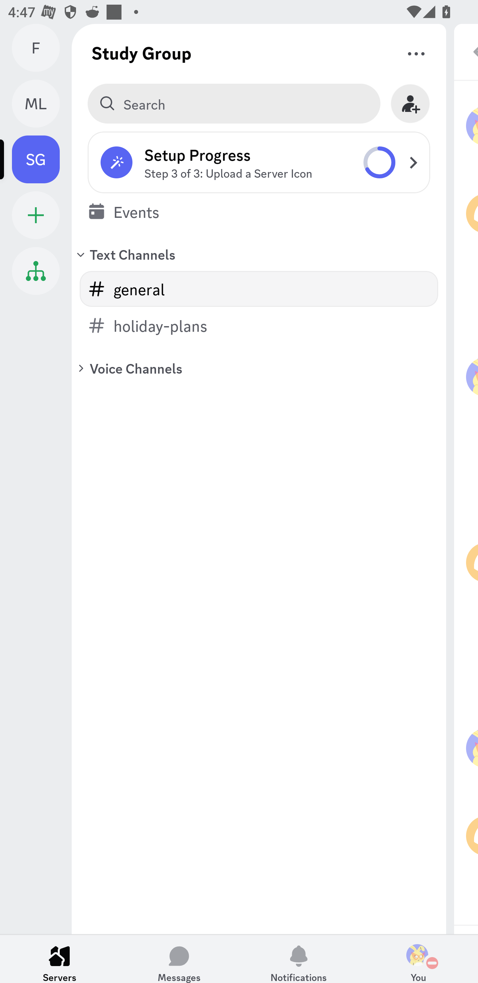 The height and width of the screenshot is (983, 478). I want to click on Voice Channels, so click(259, 368).